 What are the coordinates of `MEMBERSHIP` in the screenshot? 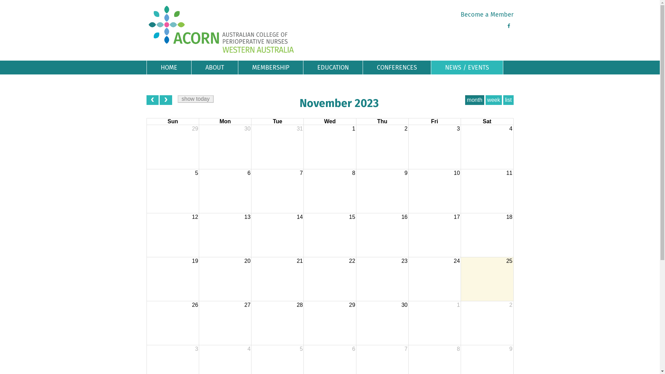 It's located at (271, 68).